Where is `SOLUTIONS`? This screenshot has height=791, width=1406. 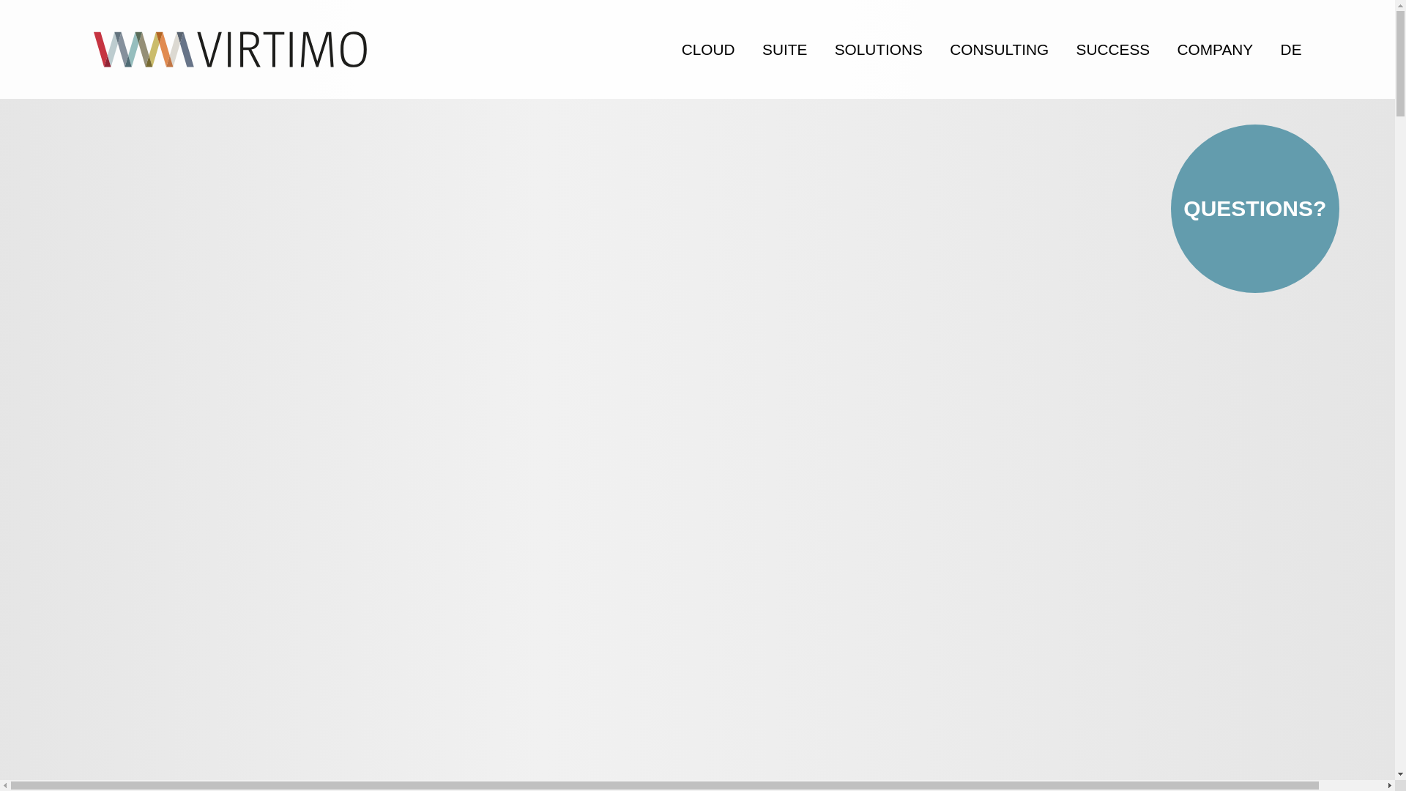
SOLUTIONS is located at coordinates (879, 49).